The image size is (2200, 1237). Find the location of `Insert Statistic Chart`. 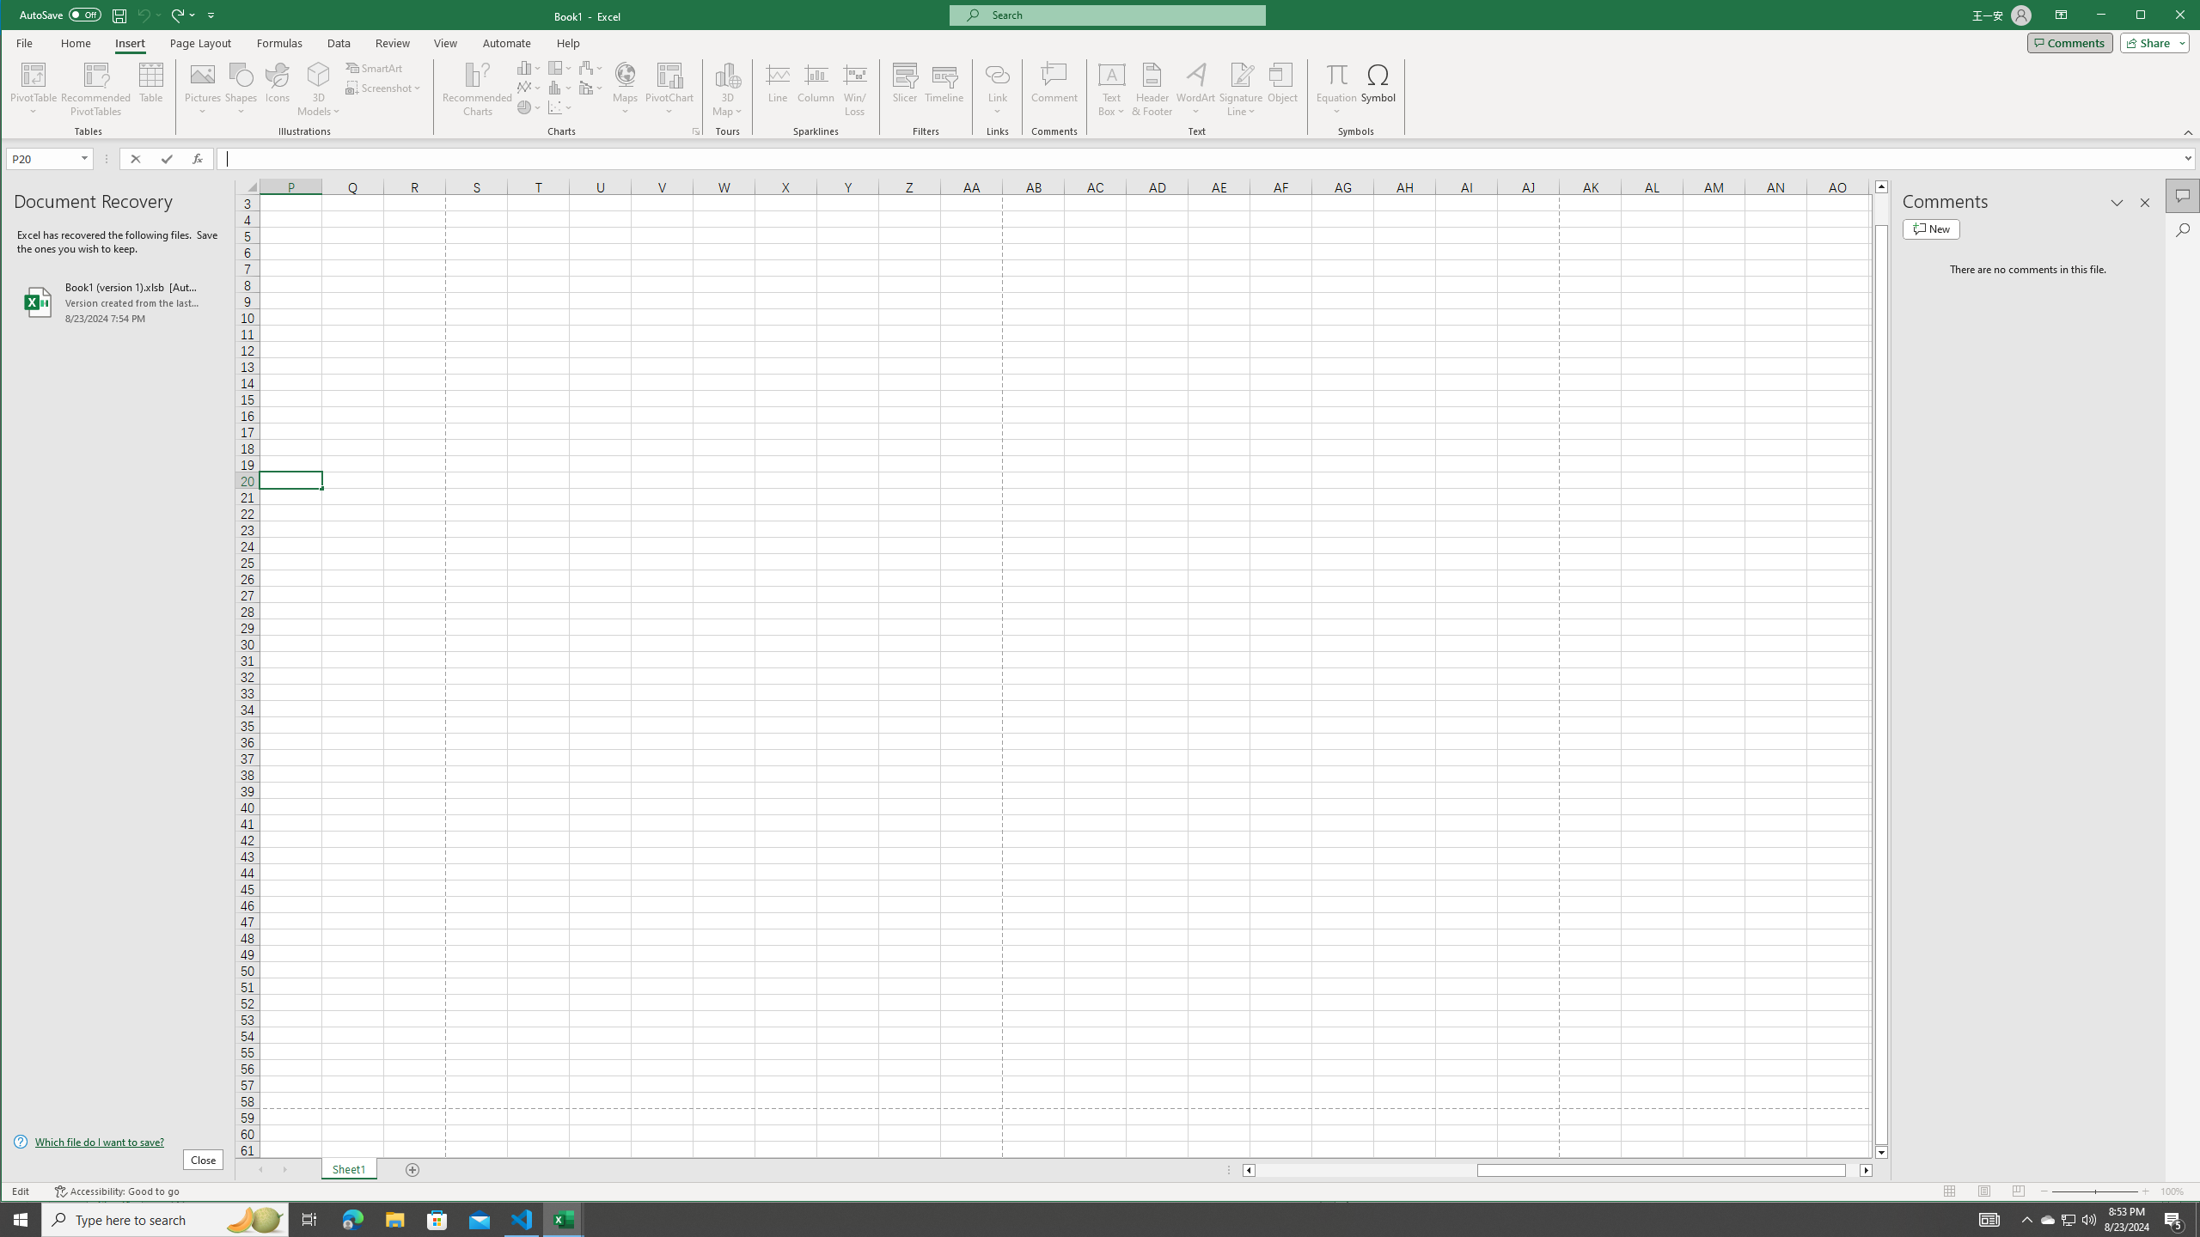

Insert Statistic Chart is located at coordinates (560, 88).